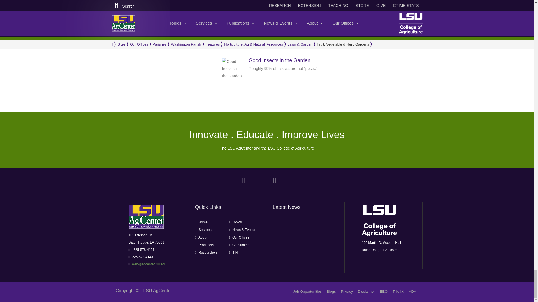 Image resolution: width=538 pixels, height=302 pixels. I want to click on Privacyp, so click(347, 291).